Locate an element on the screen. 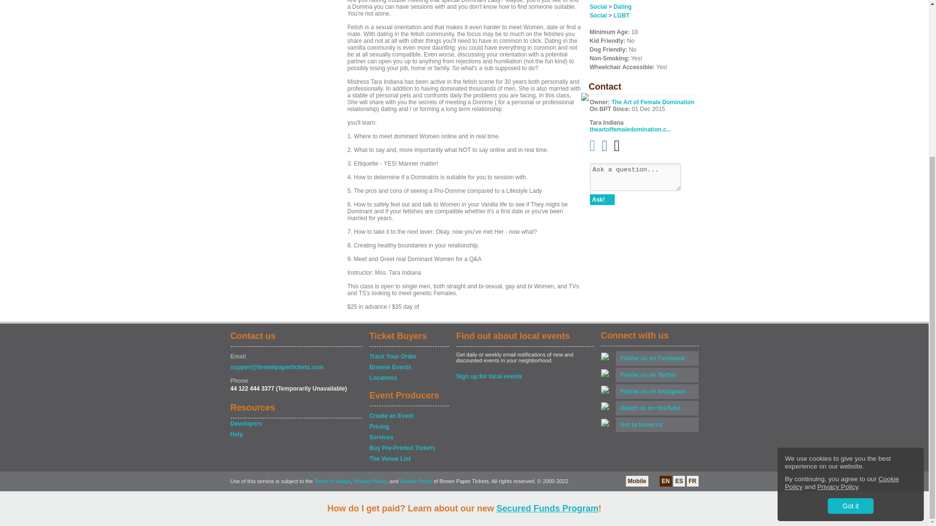  Adult is located at coordinates (620, 1).